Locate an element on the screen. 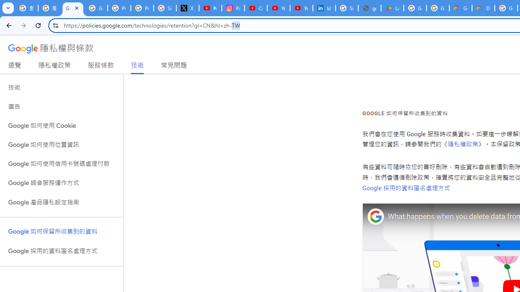  YouTube Culture & Trends - YouTube Top 10, 2021 is located at coordinates (301, 8).